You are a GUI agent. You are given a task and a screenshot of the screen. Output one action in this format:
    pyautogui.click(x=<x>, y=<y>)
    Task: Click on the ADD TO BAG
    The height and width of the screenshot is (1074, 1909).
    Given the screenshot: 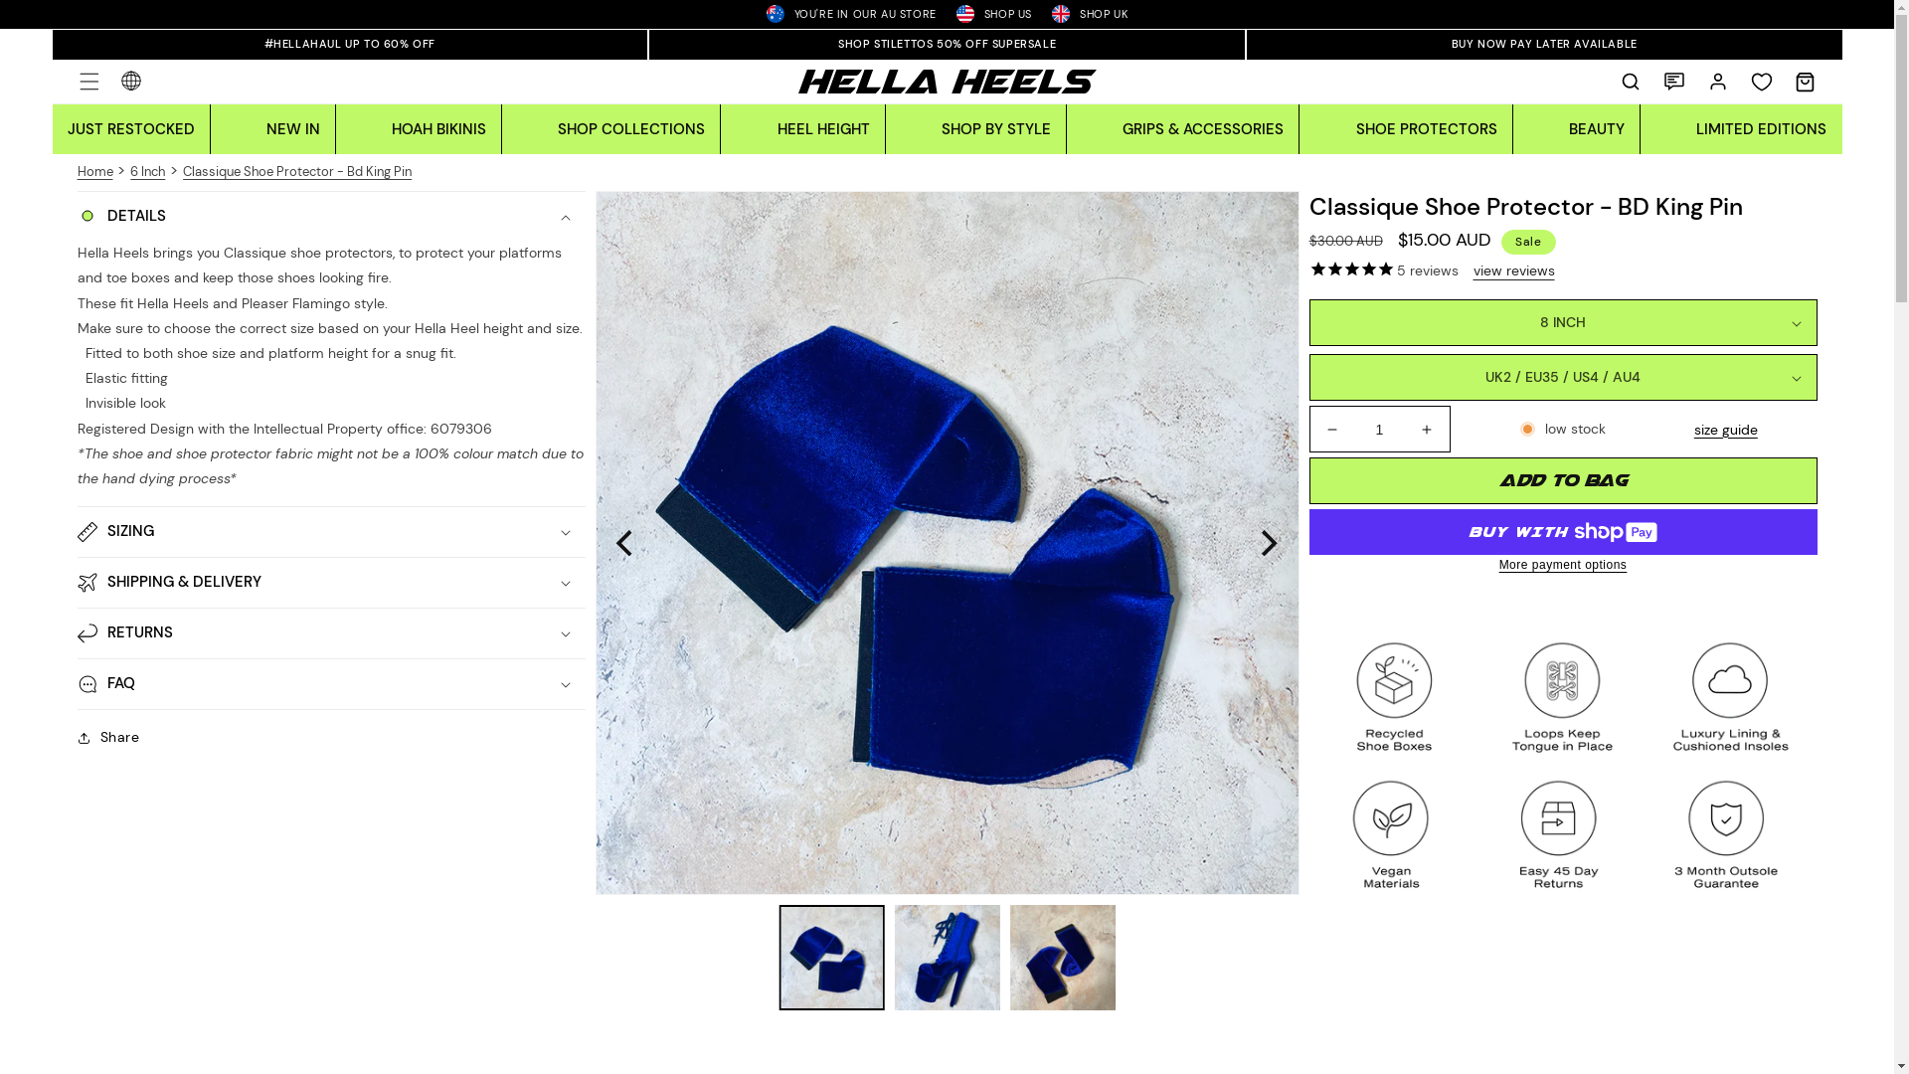 What is the action you would take?
    pyautogui.click(x=1563, y=481)
    